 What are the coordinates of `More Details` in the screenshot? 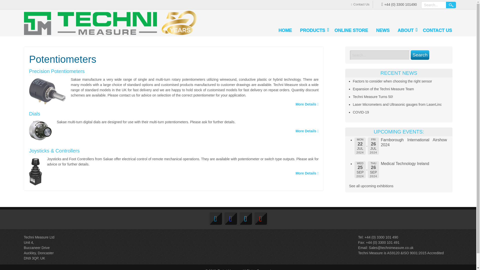 It's located at (307, 173).